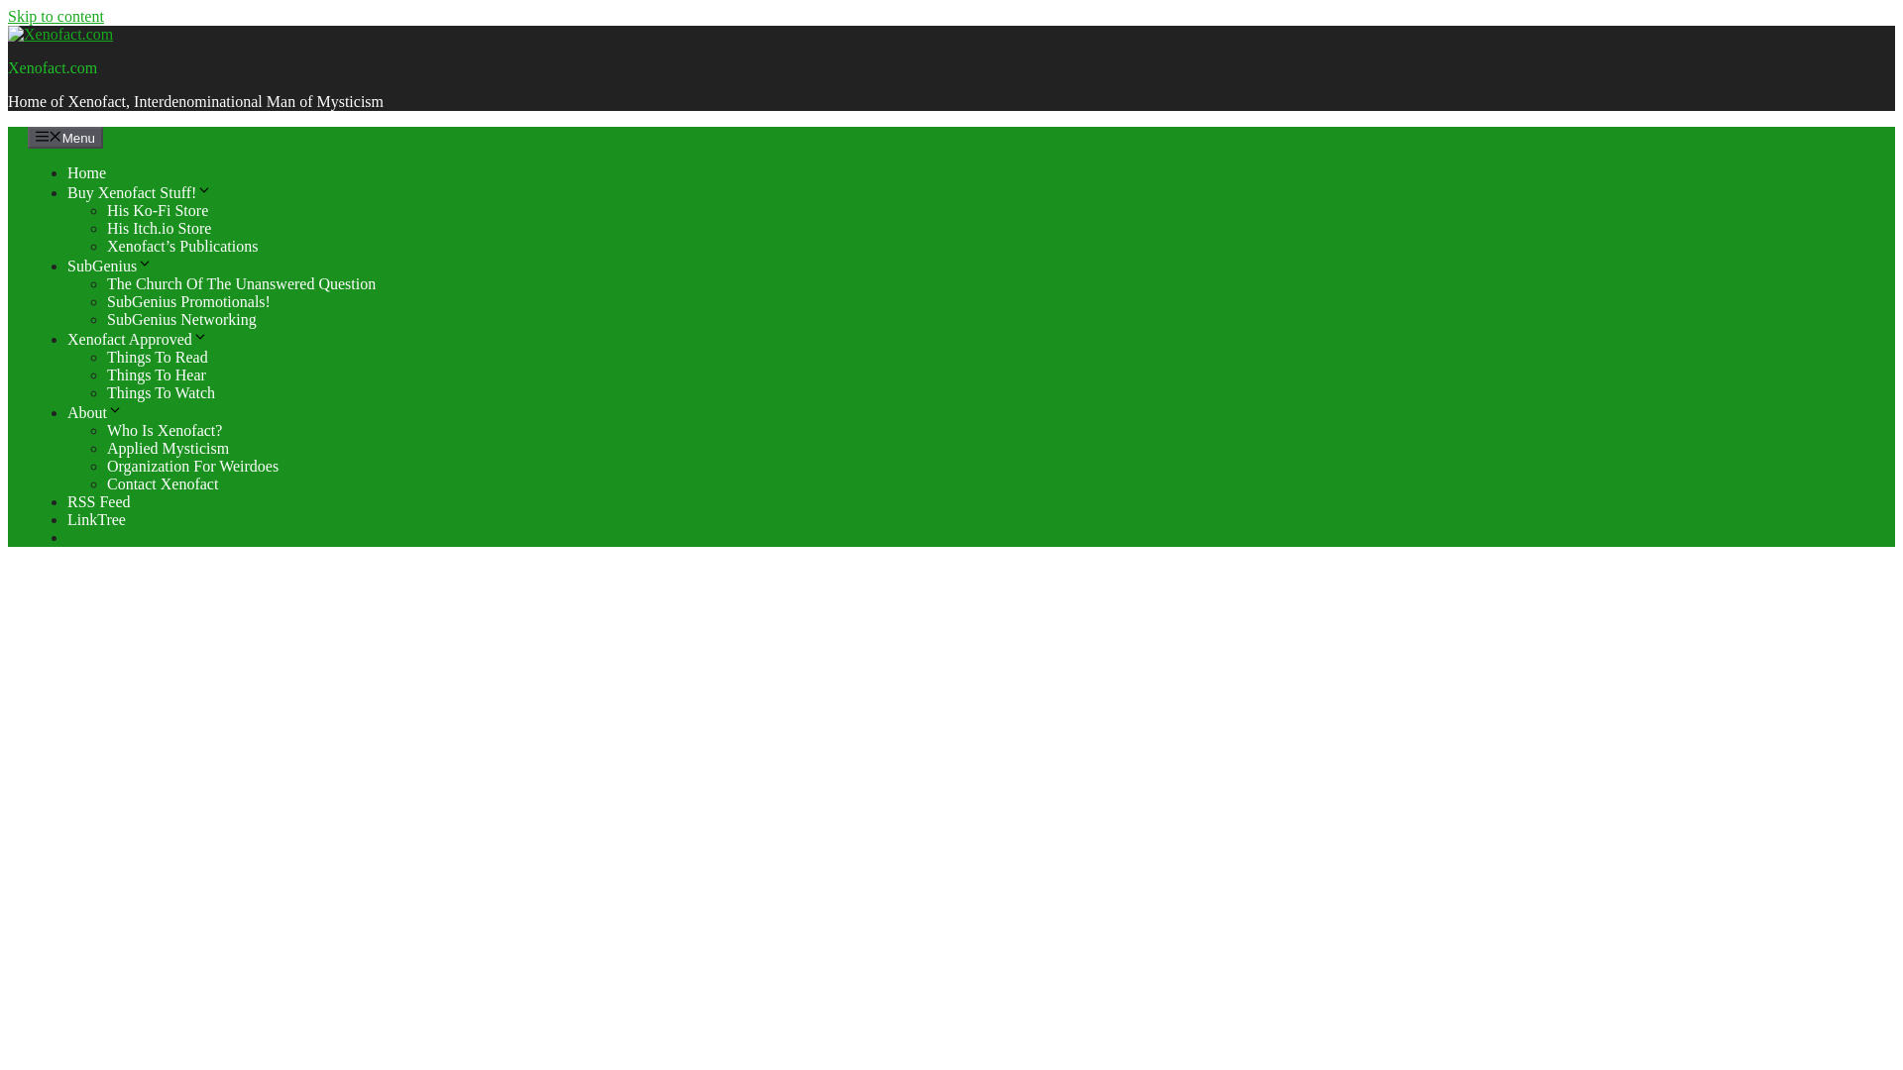  Describe the element at coordinates (192, 466) in the screenshot. I see `Organization For Weirdoes` at that location.